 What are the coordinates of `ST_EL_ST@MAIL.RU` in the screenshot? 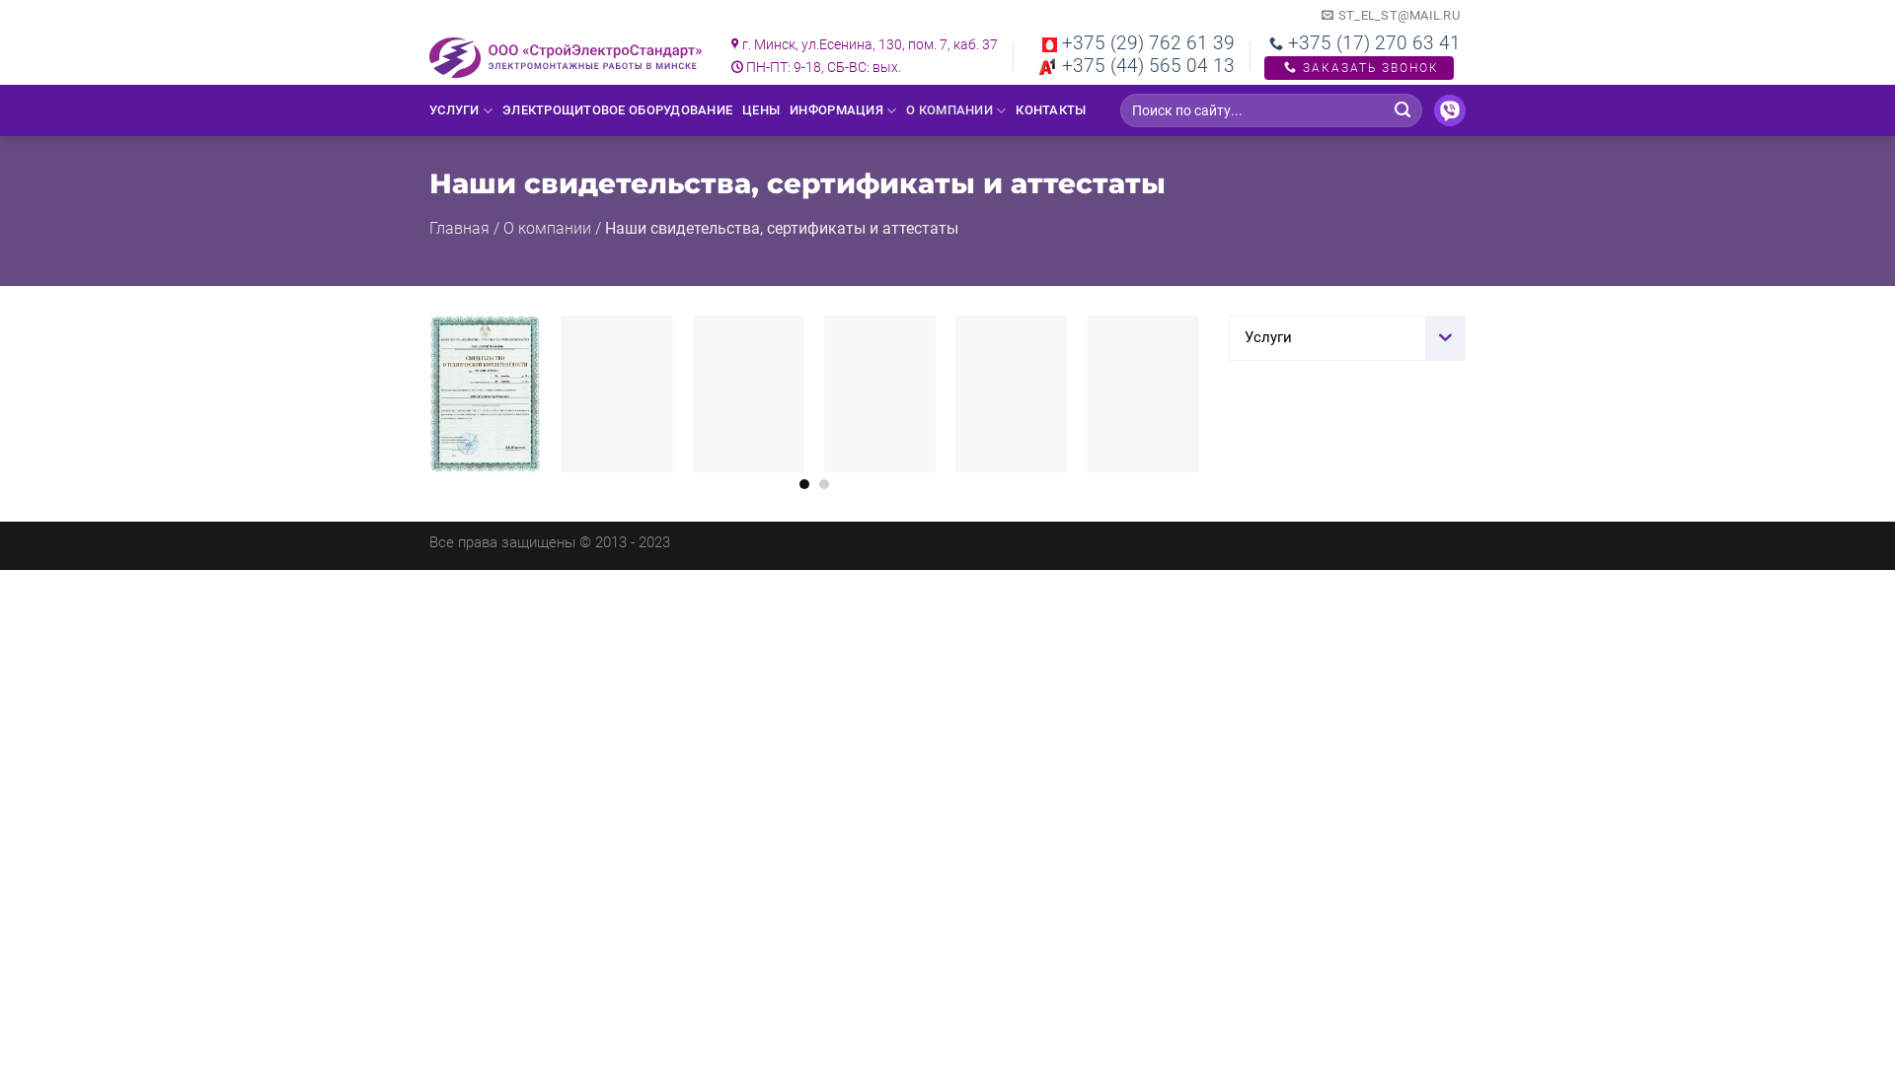 It's located at (1390, 16).